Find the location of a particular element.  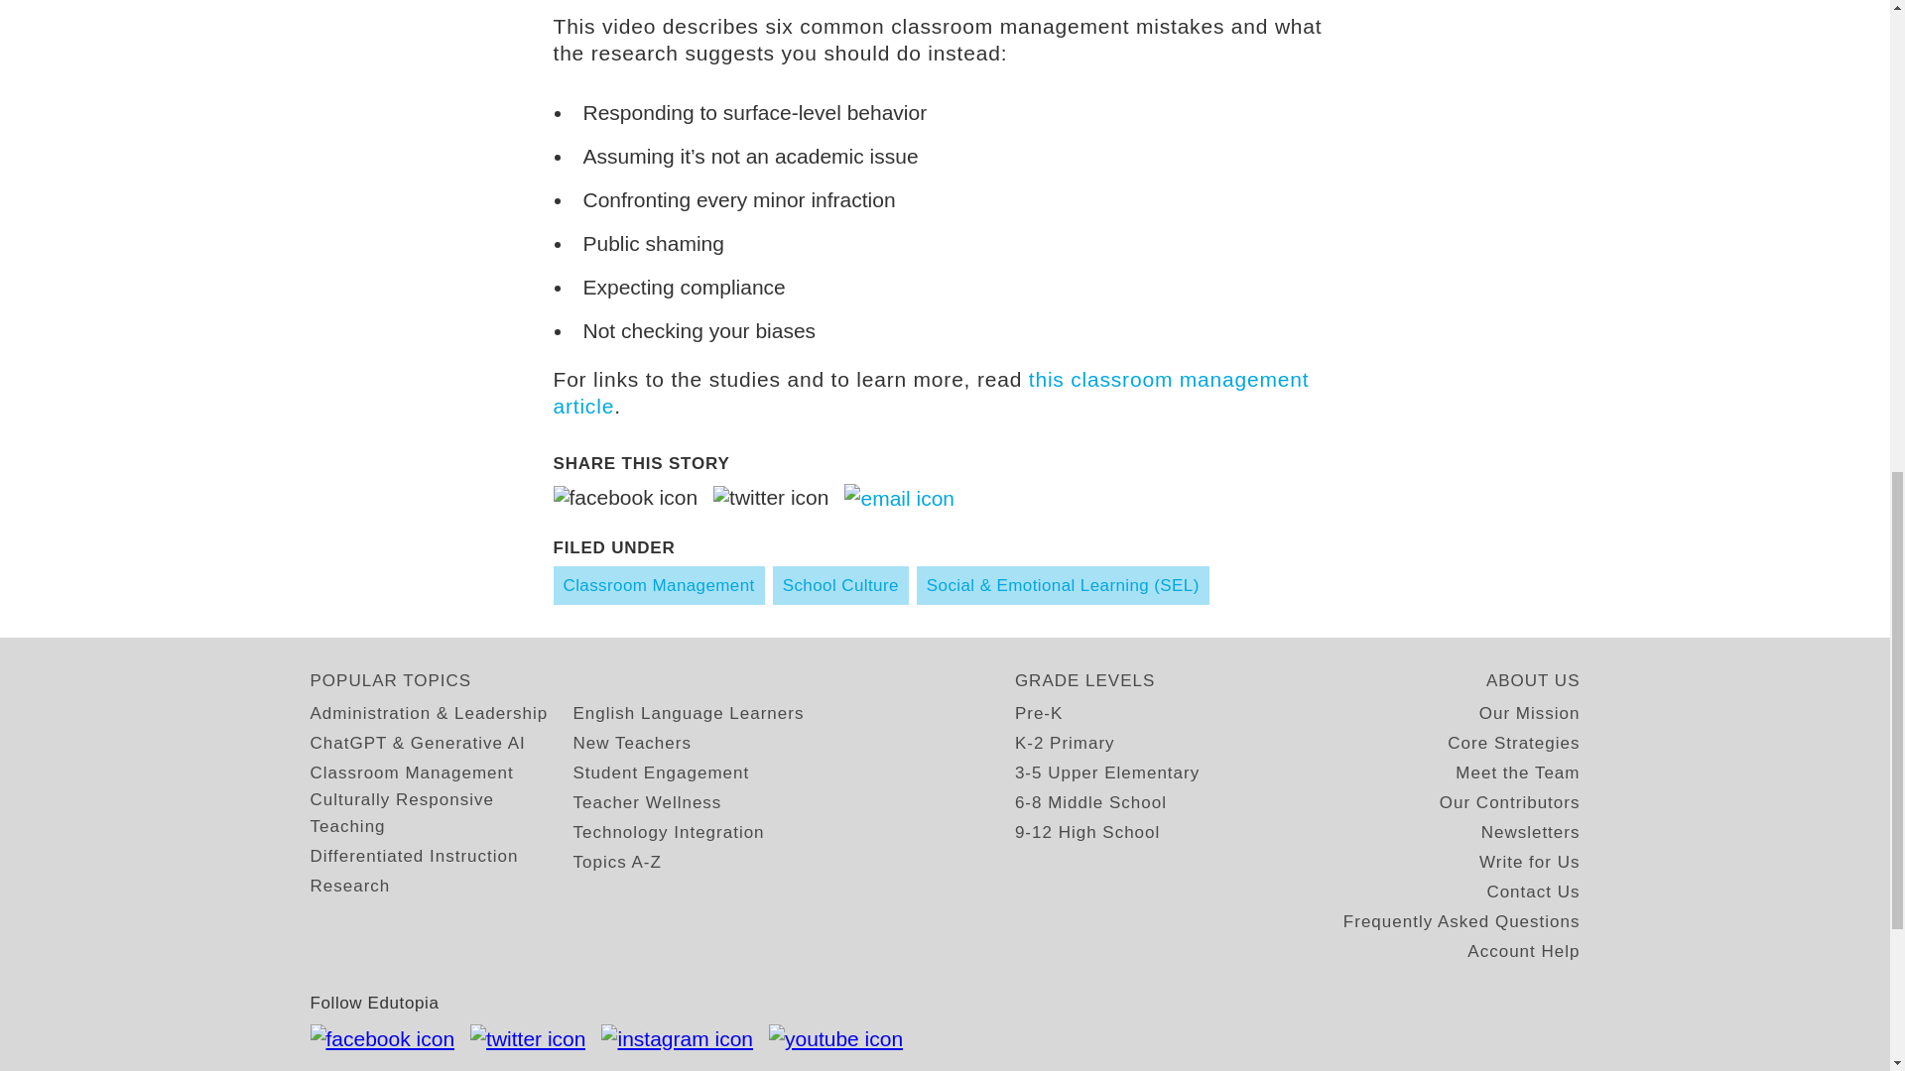

Research is located at coordinates (349, 887).